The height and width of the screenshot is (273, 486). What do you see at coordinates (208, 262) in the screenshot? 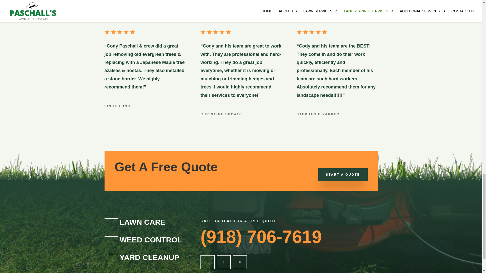
I see `Follow on Facebook` at bounding box center [208, 262].